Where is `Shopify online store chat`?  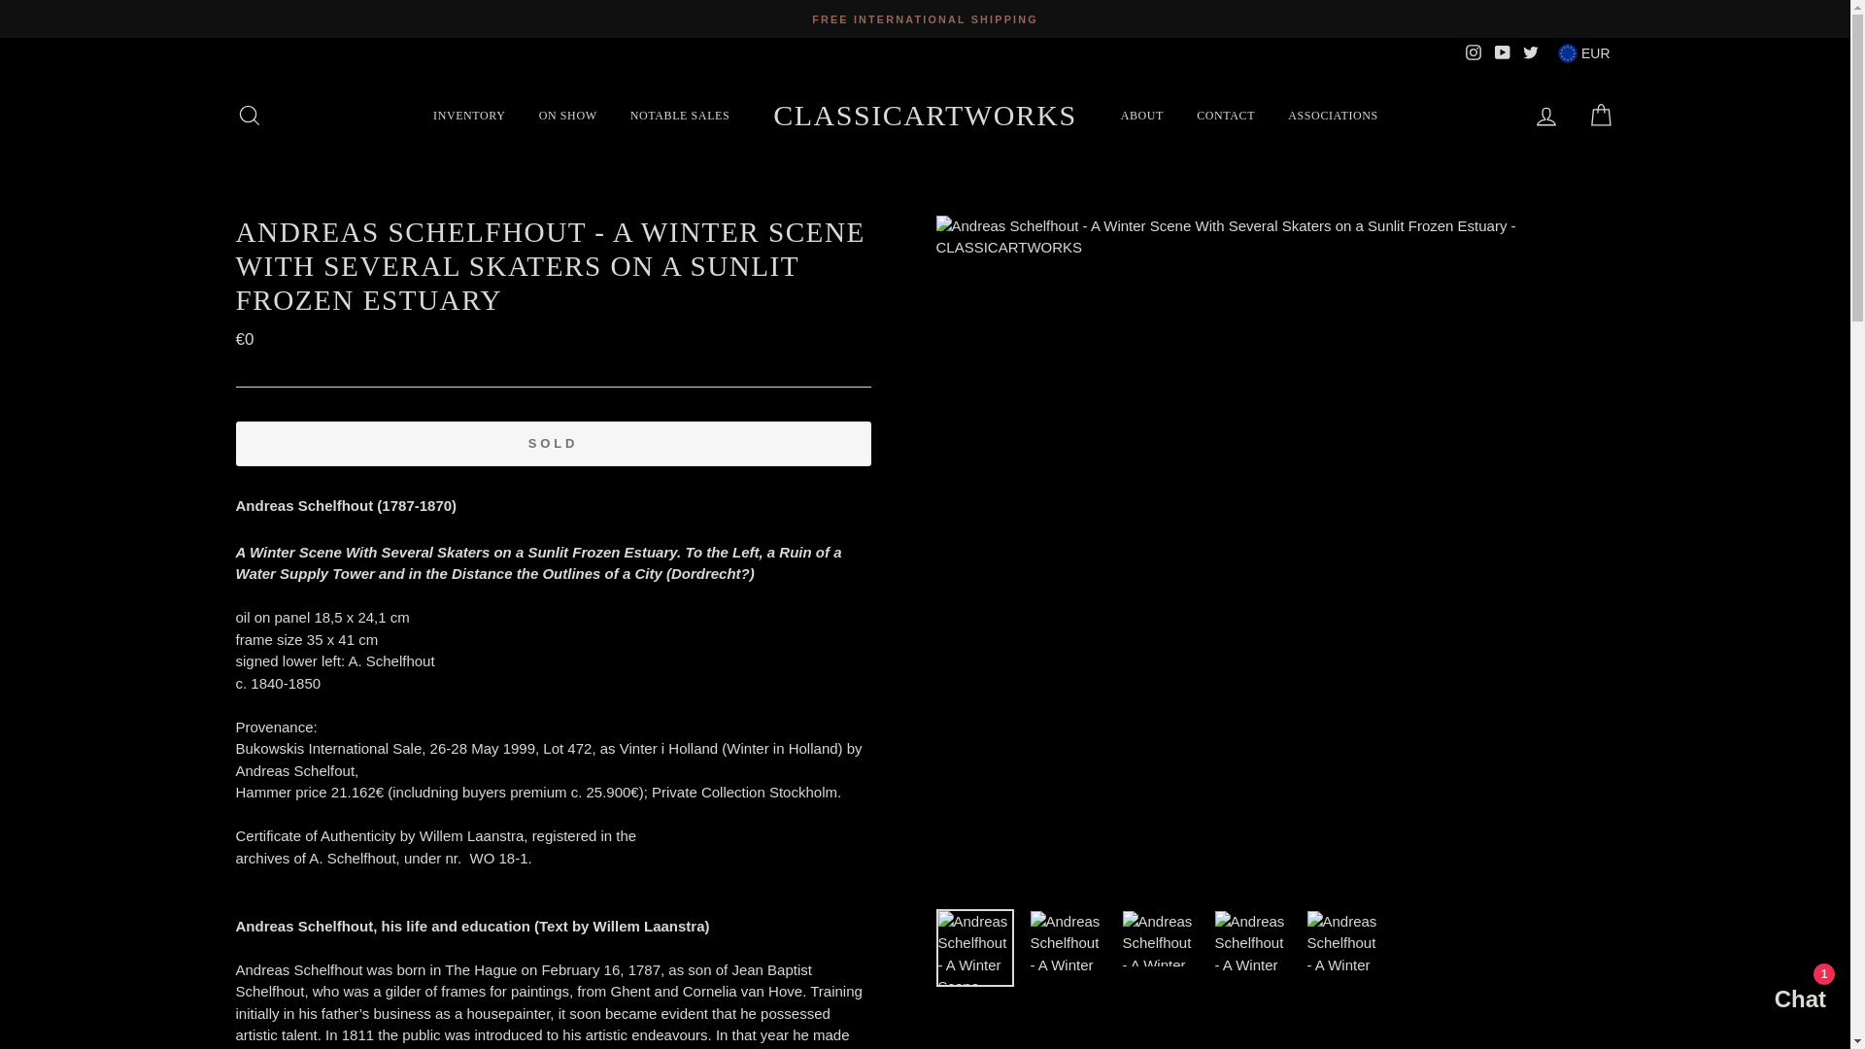 Shopify online store chat is located at coordinates (1772, 1001).